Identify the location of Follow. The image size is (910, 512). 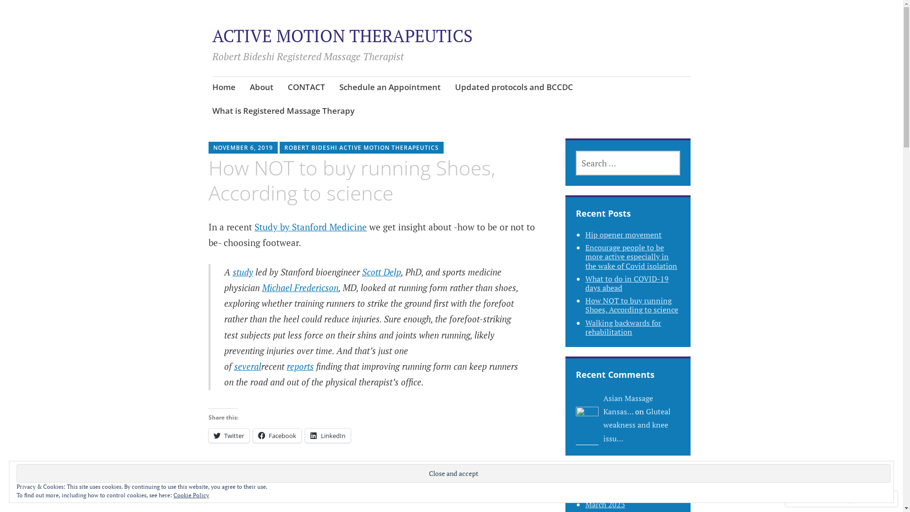
(858, 499).